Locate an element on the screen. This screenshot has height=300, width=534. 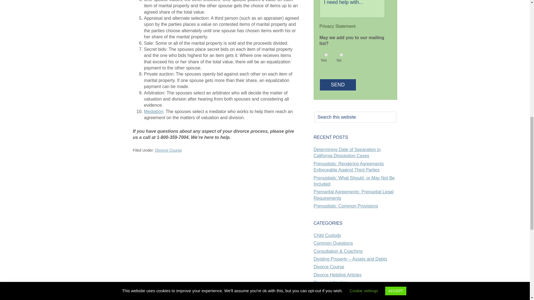
No is located at coordinates (341, 55).